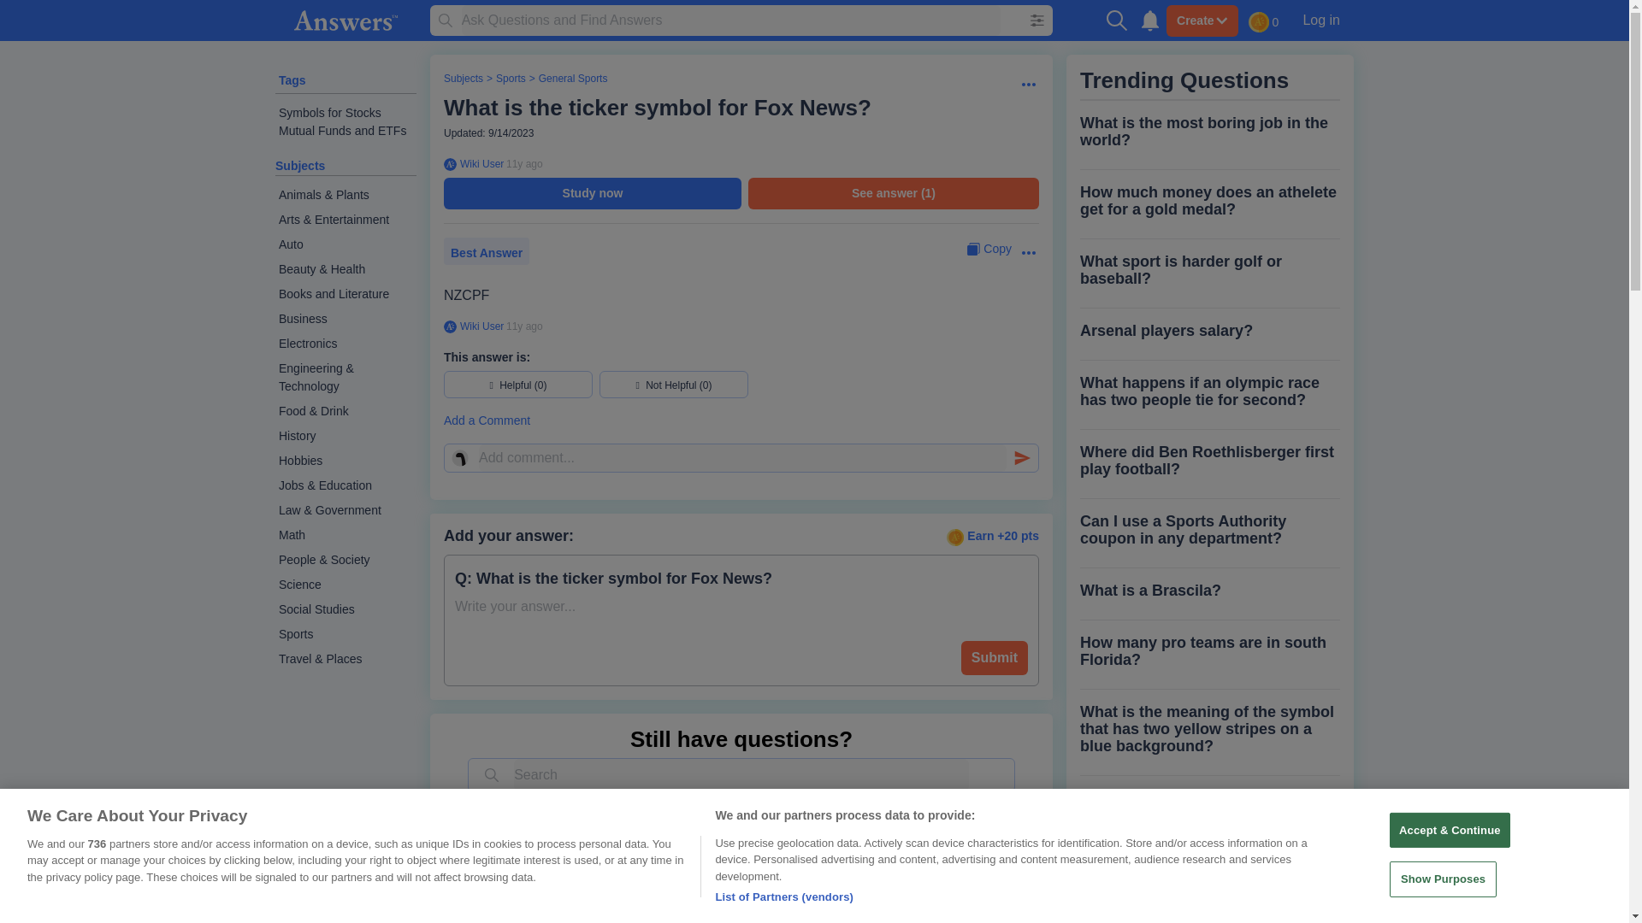  What do you see at coordinates (1202, 21) in the screenshot?
I see `Create` at bounding box center [1202, 21].